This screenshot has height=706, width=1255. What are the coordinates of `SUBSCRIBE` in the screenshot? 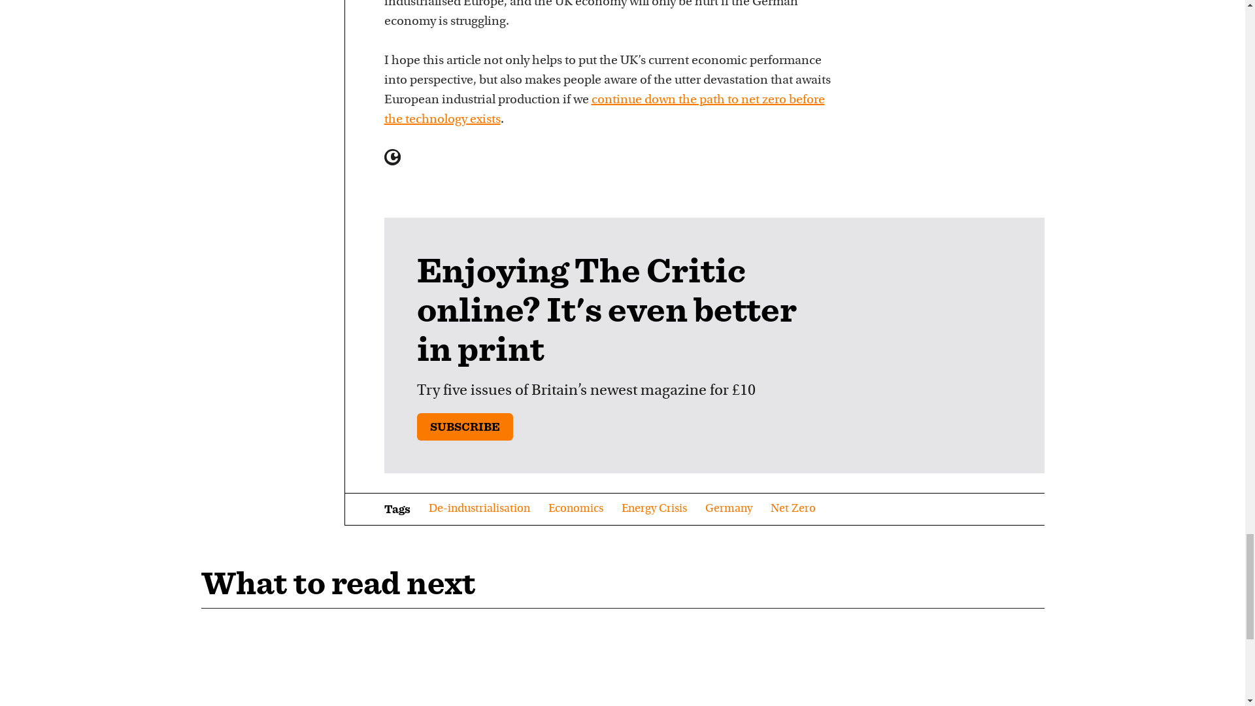 It's located at (465, 426).